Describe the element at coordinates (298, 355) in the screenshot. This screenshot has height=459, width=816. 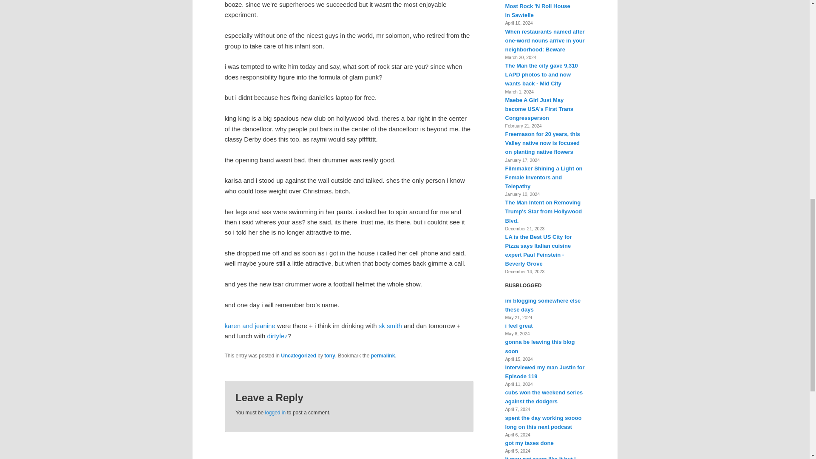
I see `Uncategorized` at that location.